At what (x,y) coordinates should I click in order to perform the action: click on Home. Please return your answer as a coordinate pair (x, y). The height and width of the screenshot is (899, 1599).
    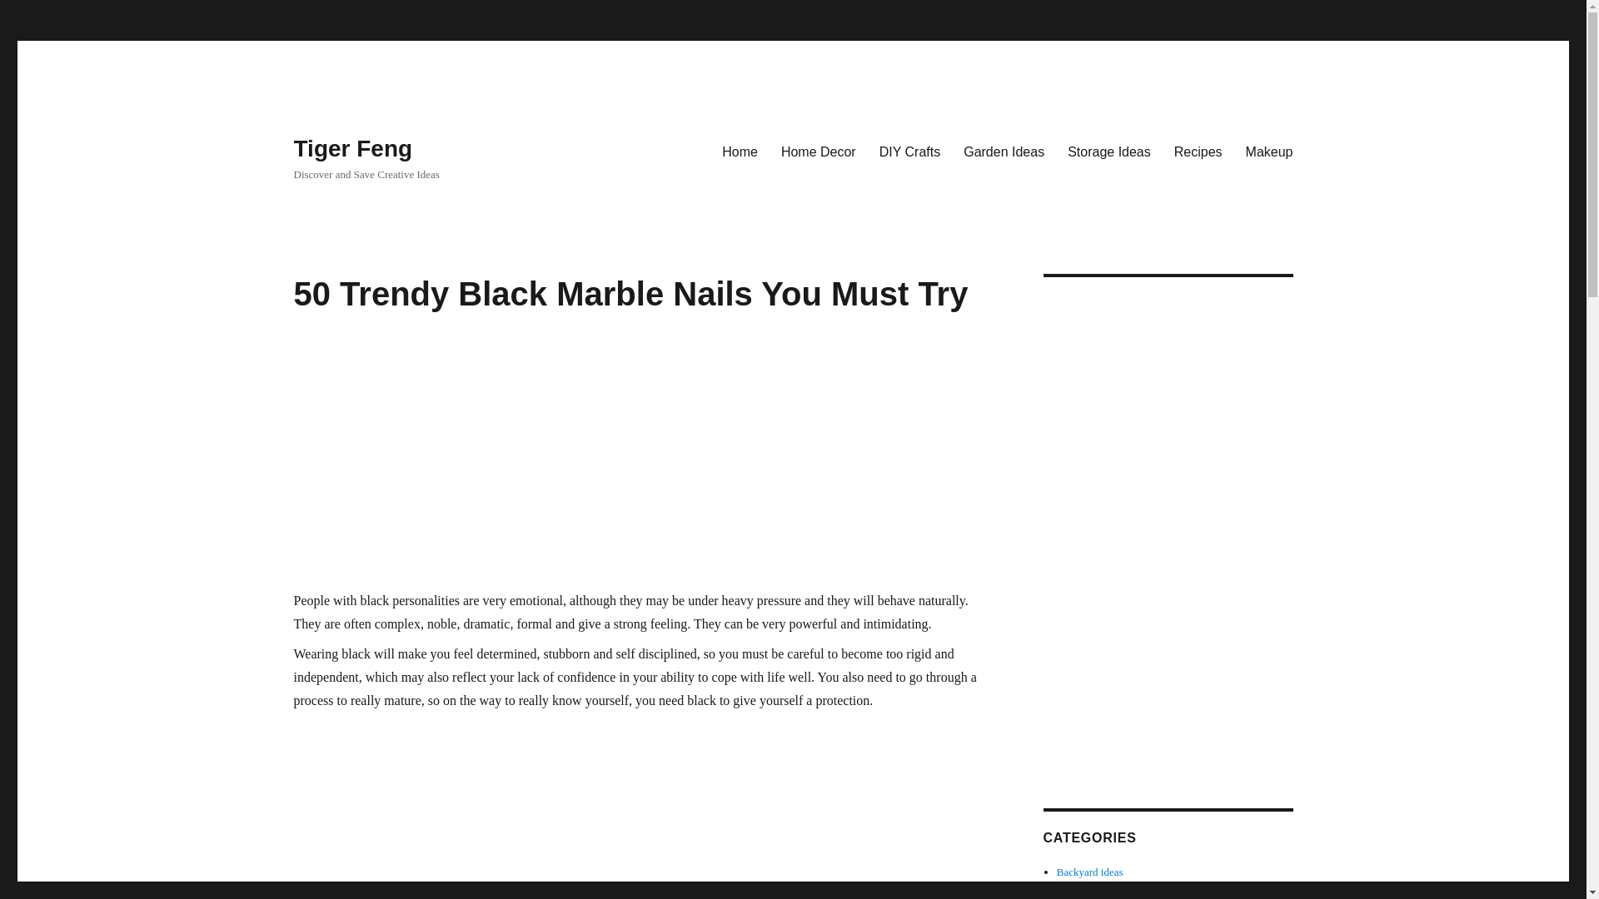
    Looking at the image, I should click on (740, 151).